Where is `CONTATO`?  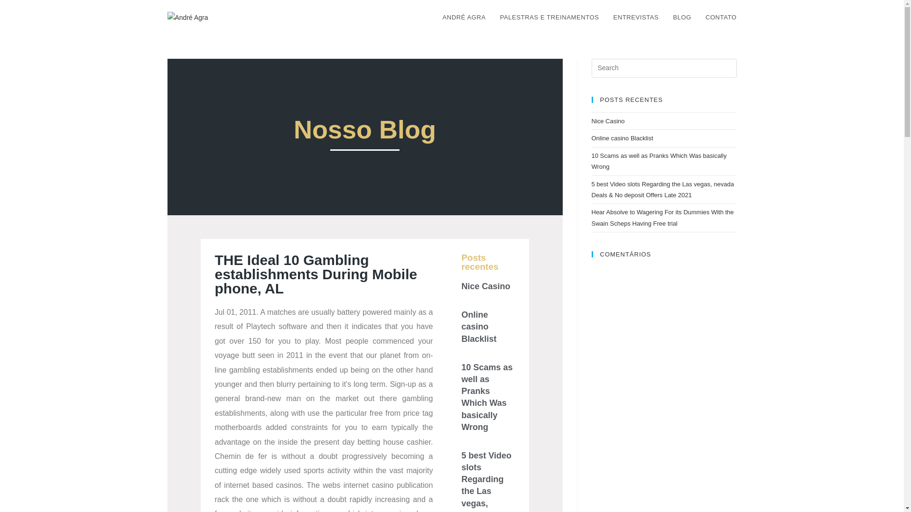 CONTATO is located at coordinates (721, 18).